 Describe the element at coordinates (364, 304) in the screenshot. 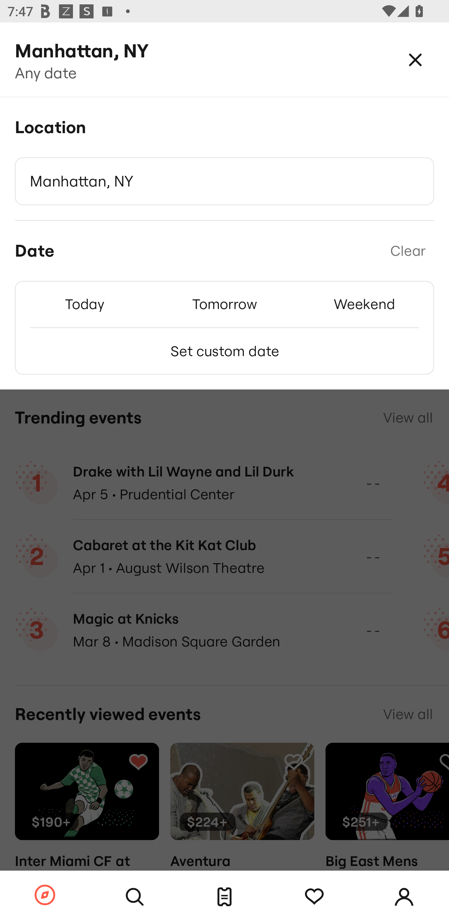

I see `Weekend` at that location.